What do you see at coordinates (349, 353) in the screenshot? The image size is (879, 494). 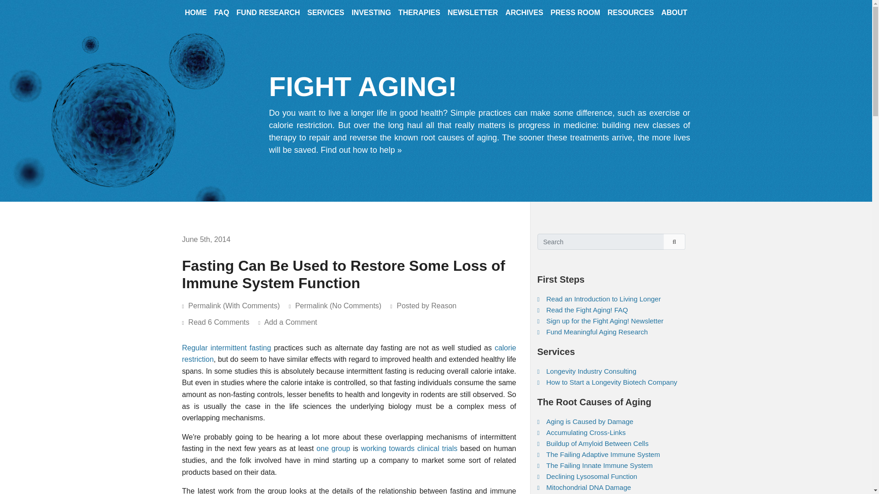 I see `calorie restriction` at bounding box center [349, 353].